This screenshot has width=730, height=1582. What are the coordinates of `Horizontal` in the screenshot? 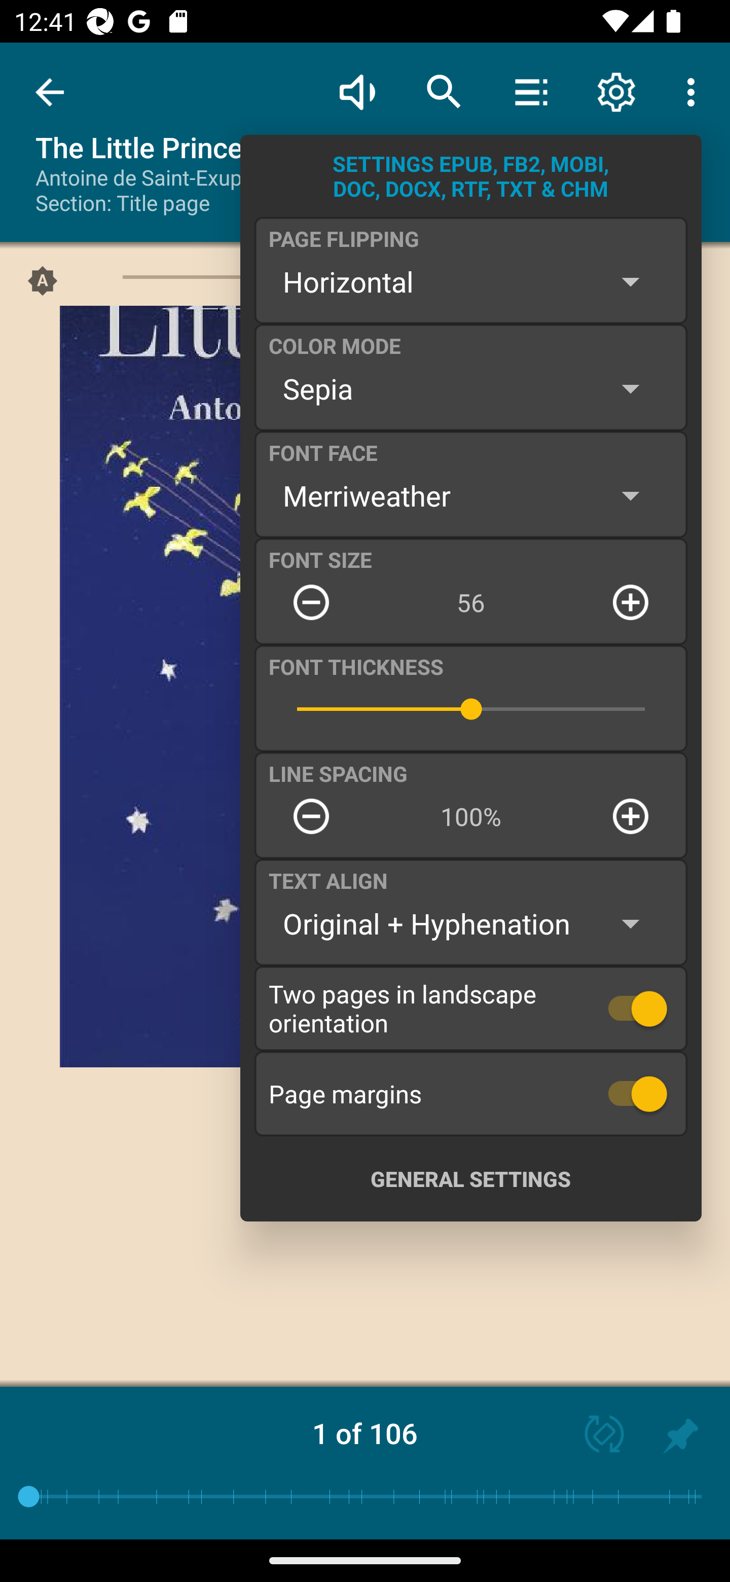 It's located at (470, 281).